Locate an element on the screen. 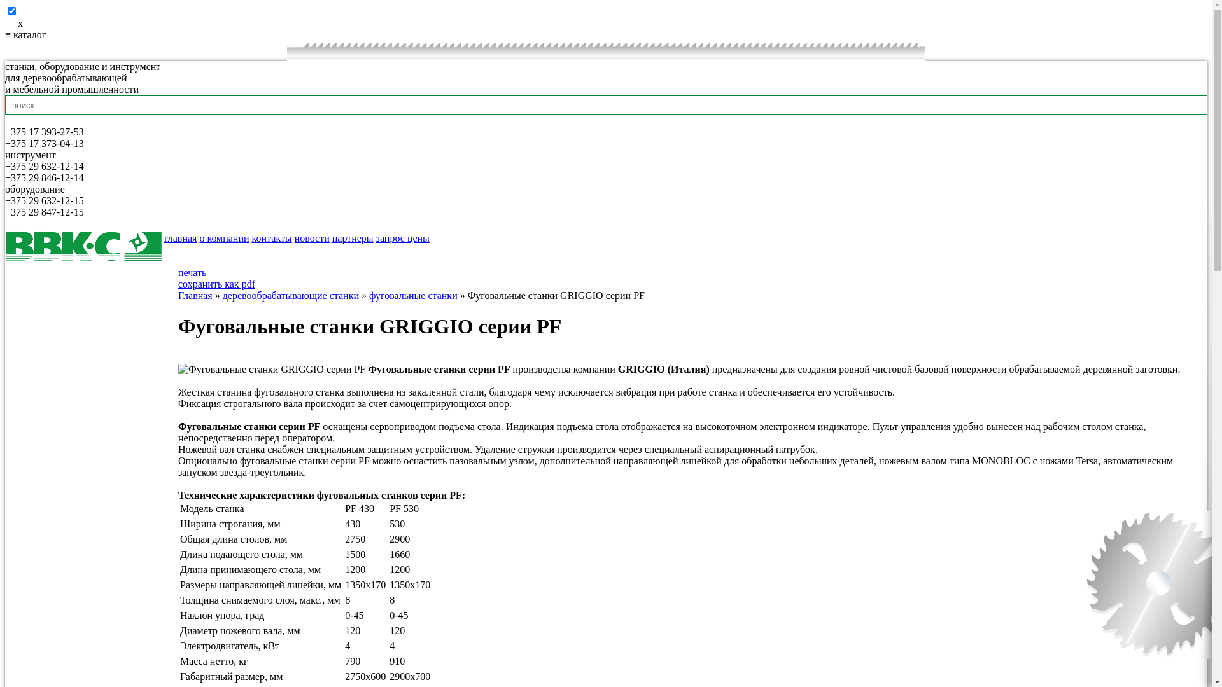 The height and width of the screenshot is (687, 1222). x is located at coordinates (606, 24).